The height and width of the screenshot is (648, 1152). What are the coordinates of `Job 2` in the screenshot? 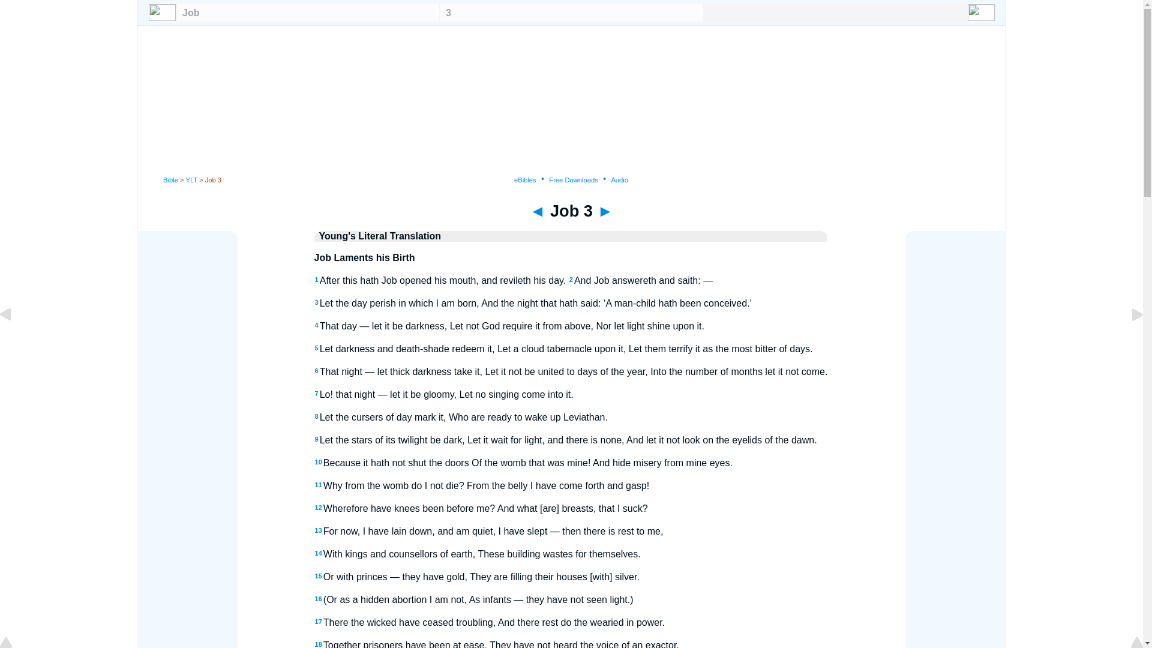 It's located at (14, 341).